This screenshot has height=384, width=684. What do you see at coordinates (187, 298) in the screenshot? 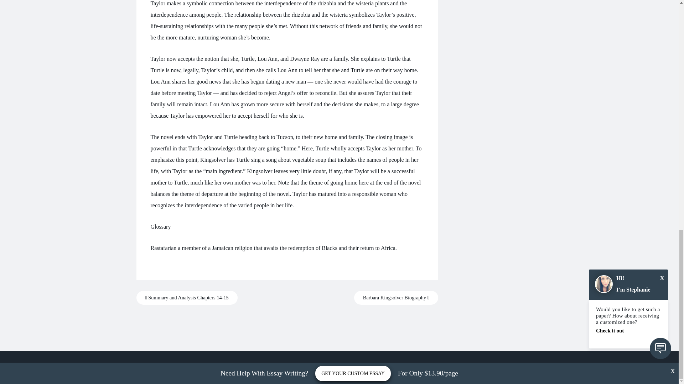
I see `Summary and Analysis Chapters 14-15` at bounding box center [187, 298].